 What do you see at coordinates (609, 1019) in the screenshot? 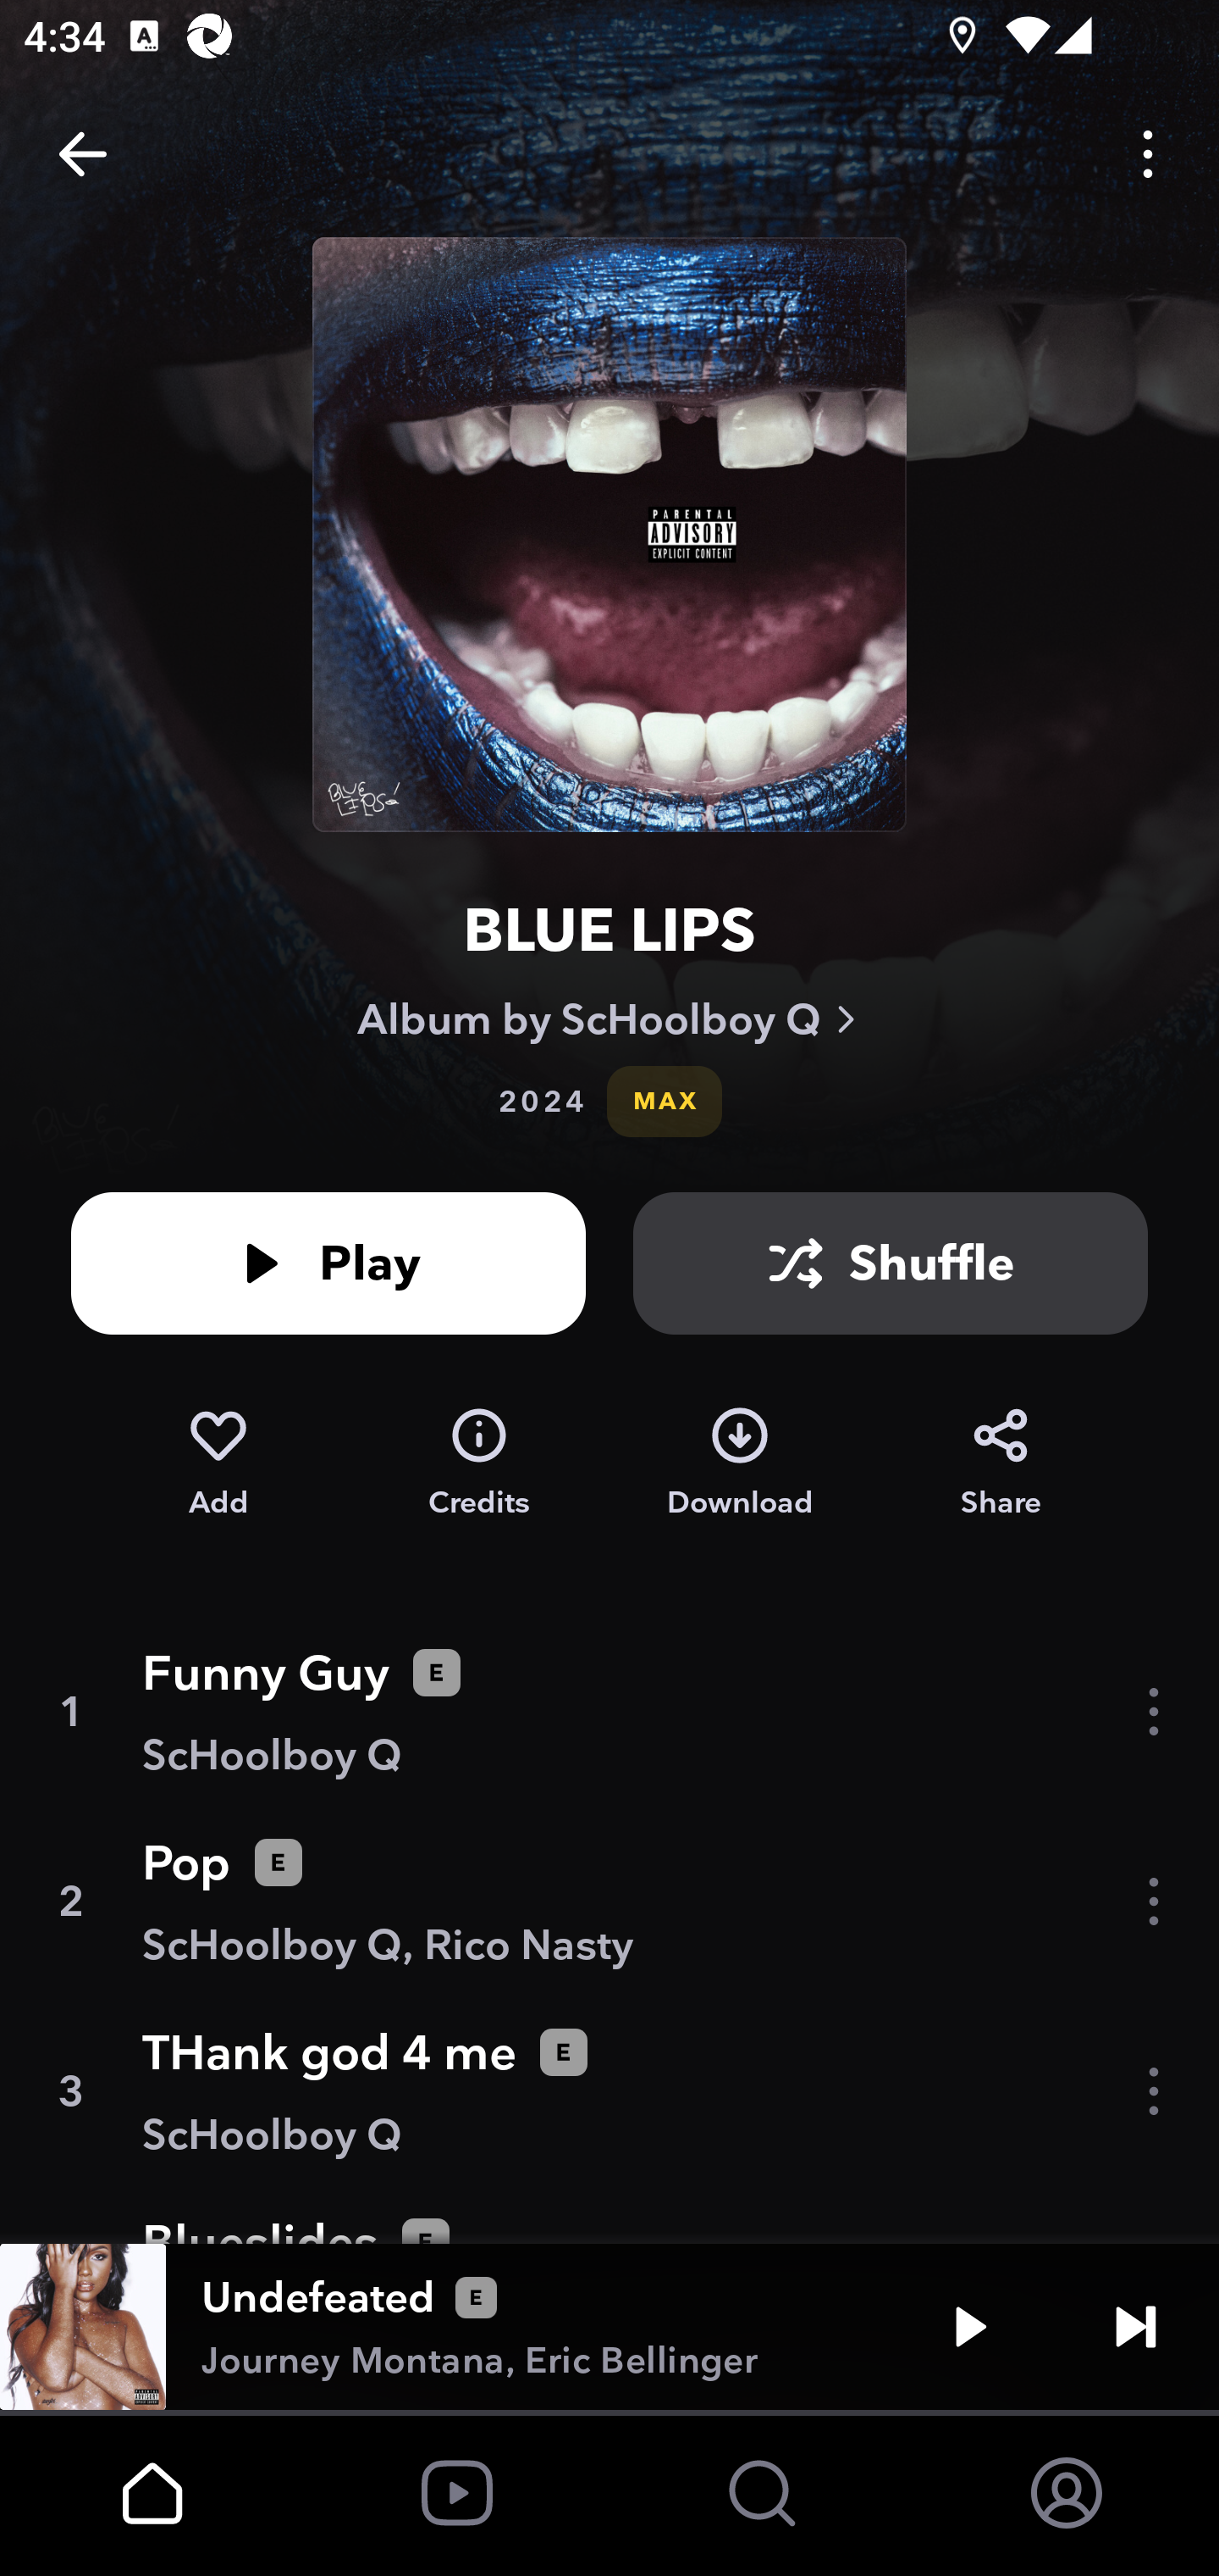
I see `Album by ScHoolboy Q` at bounding box center [609, 1019].